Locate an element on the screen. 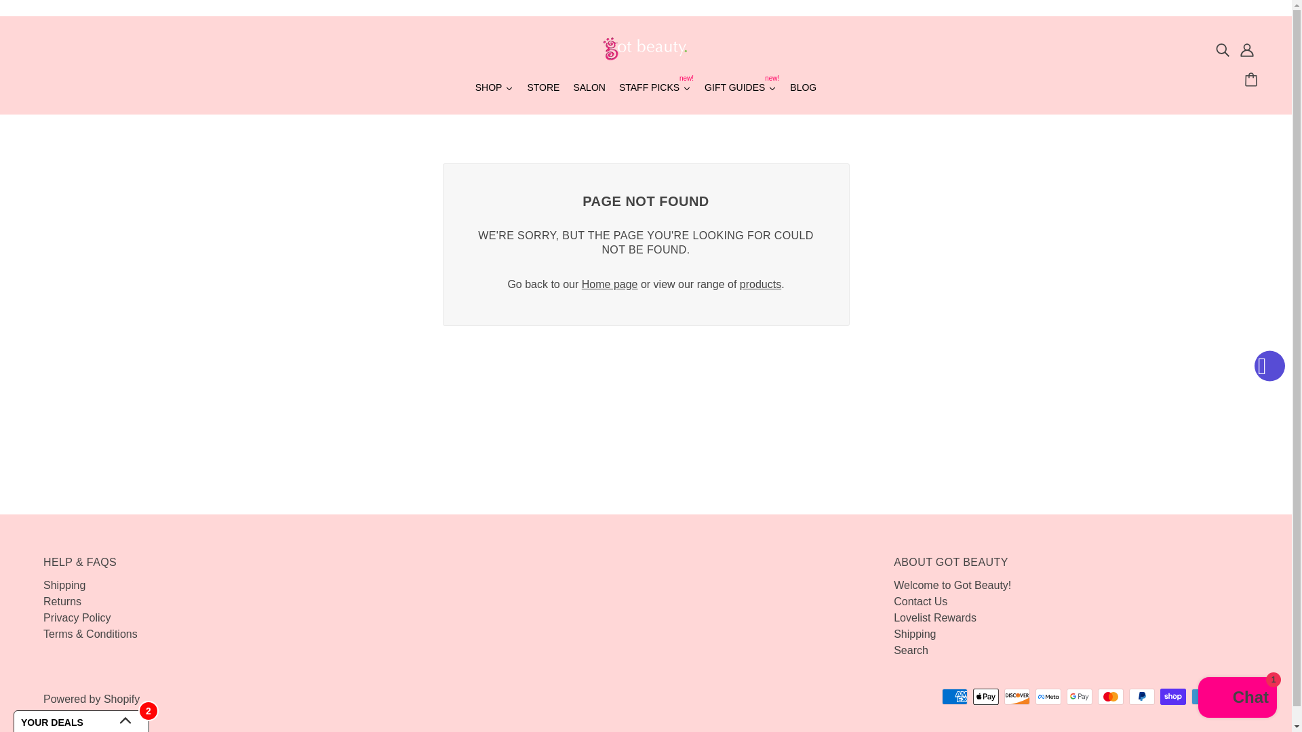 The height and width of the screenshot is (732, 1302). Home page is located at coordinates (952, 585).